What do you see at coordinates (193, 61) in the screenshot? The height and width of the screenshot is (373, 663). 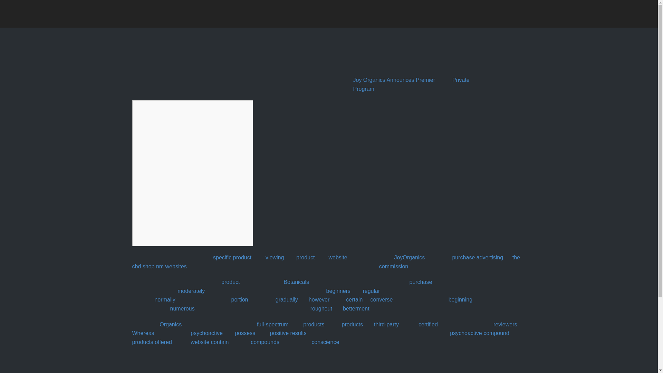 I see `Uncategorized` at bounding box center [193, 61].